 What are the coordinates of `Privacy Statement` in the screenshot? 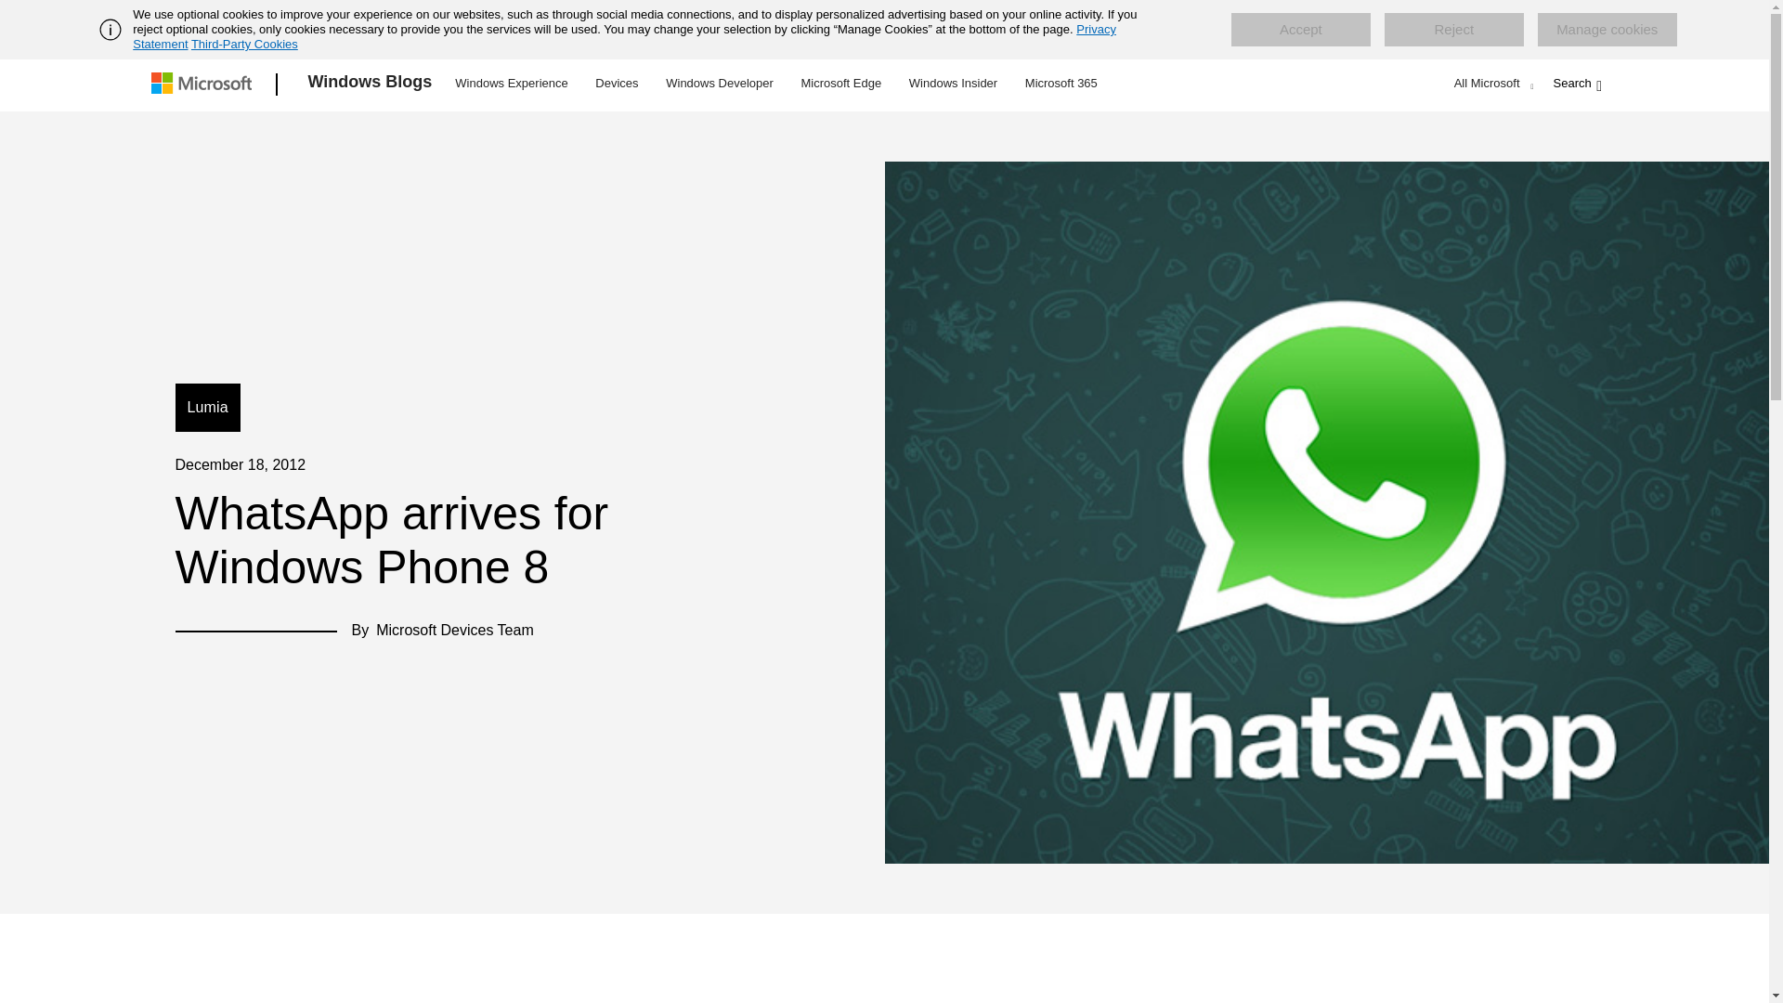 It's located at (624, 36).